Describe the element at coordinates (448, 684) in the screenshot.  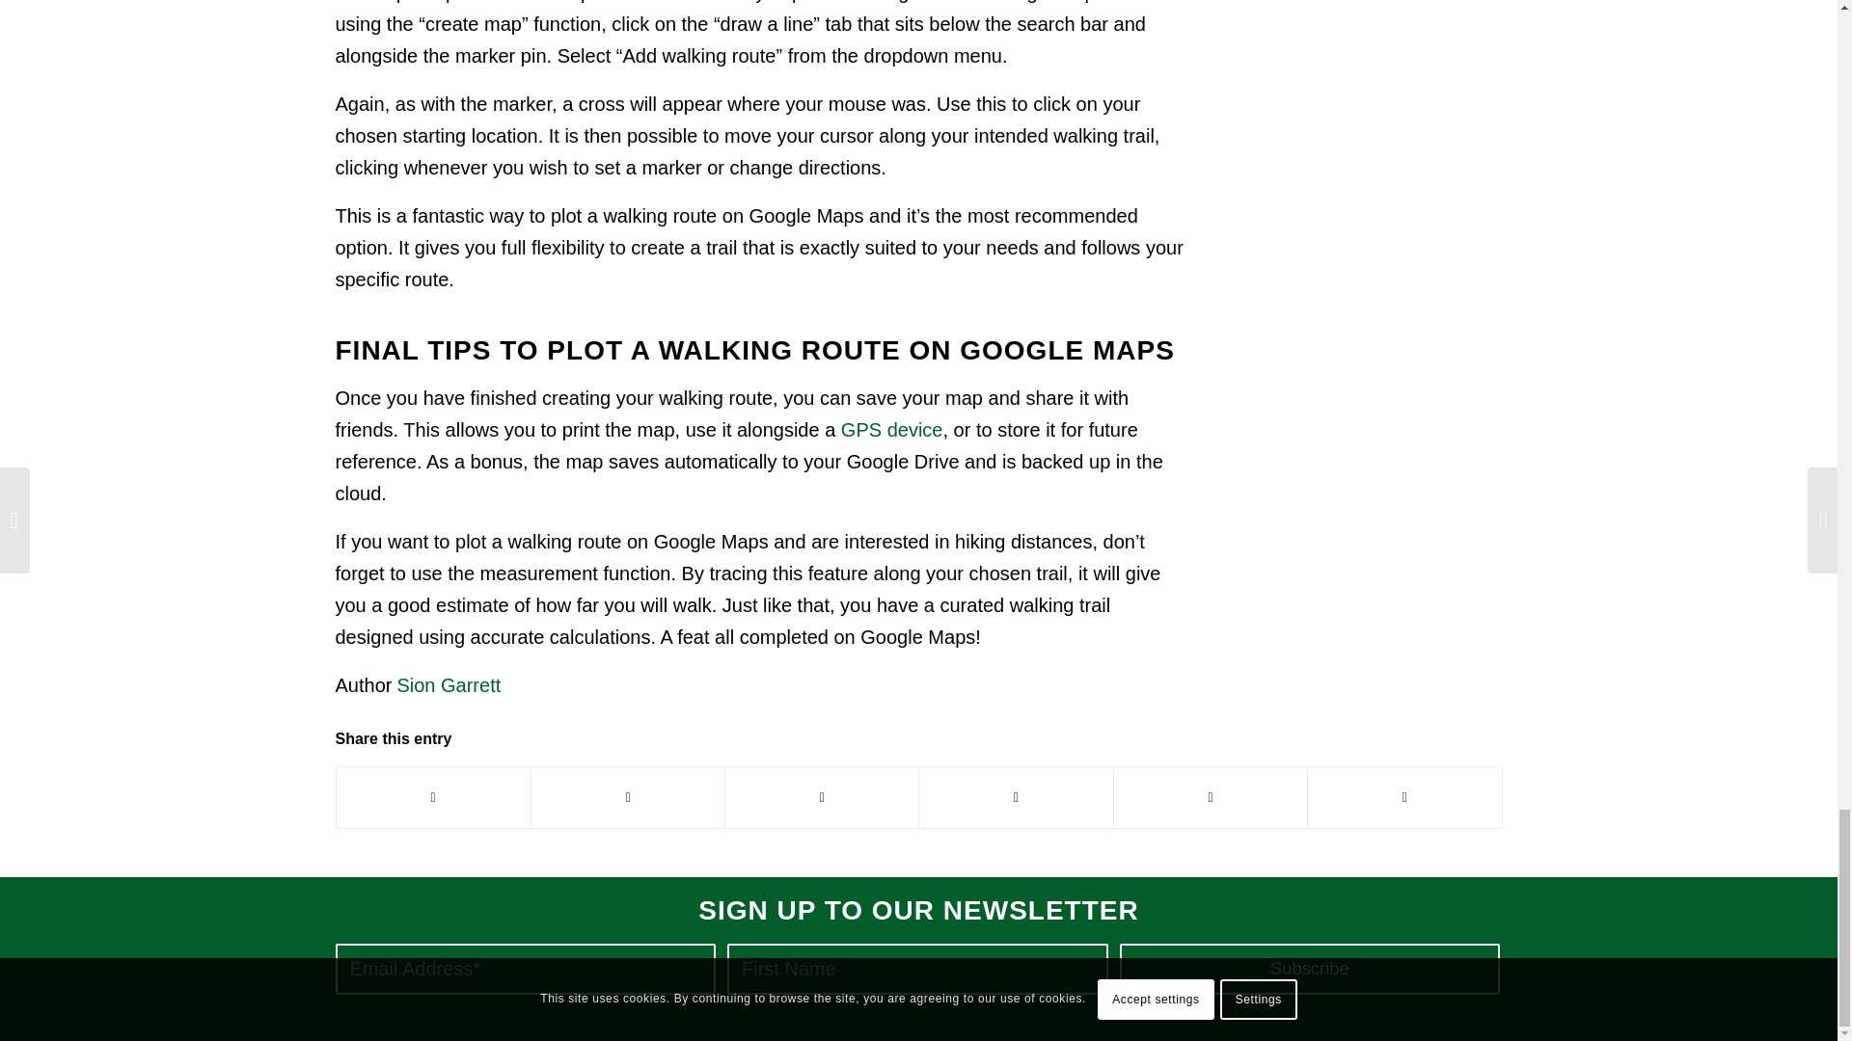
I see `Sion Garrett` at that location.